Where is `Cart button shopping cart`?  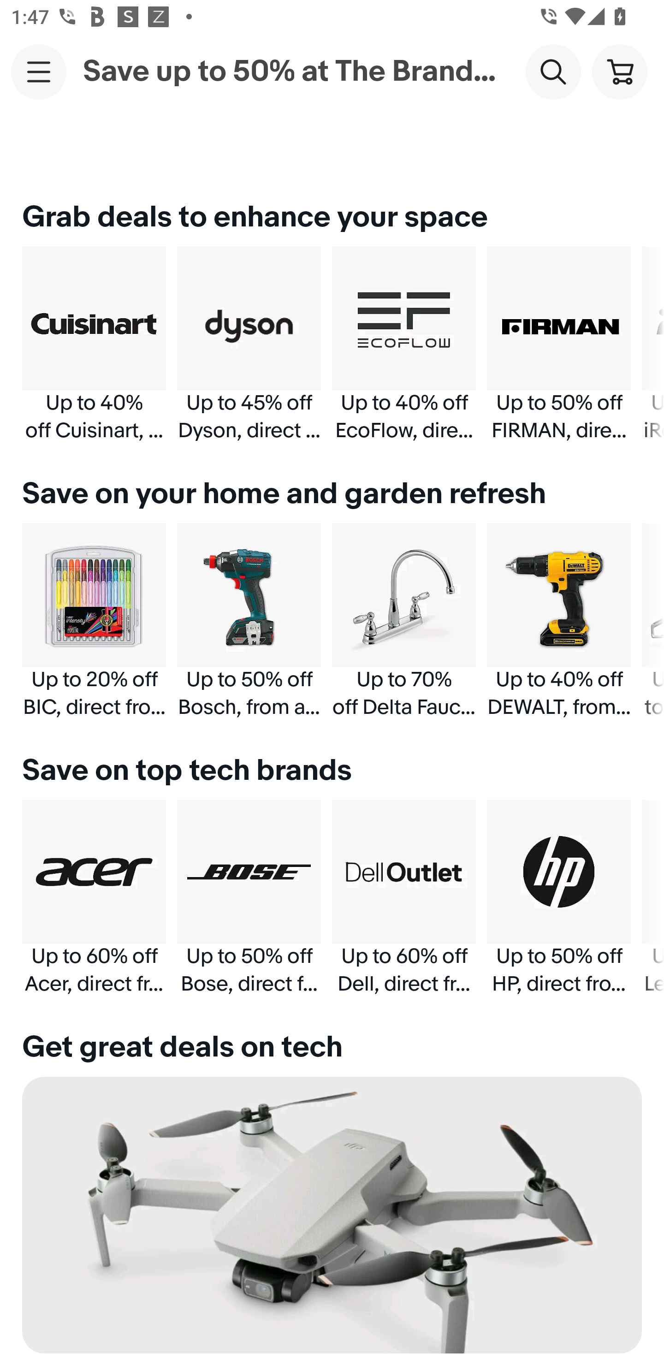 Cart button shopping cart is located at coordinates (619, 71).